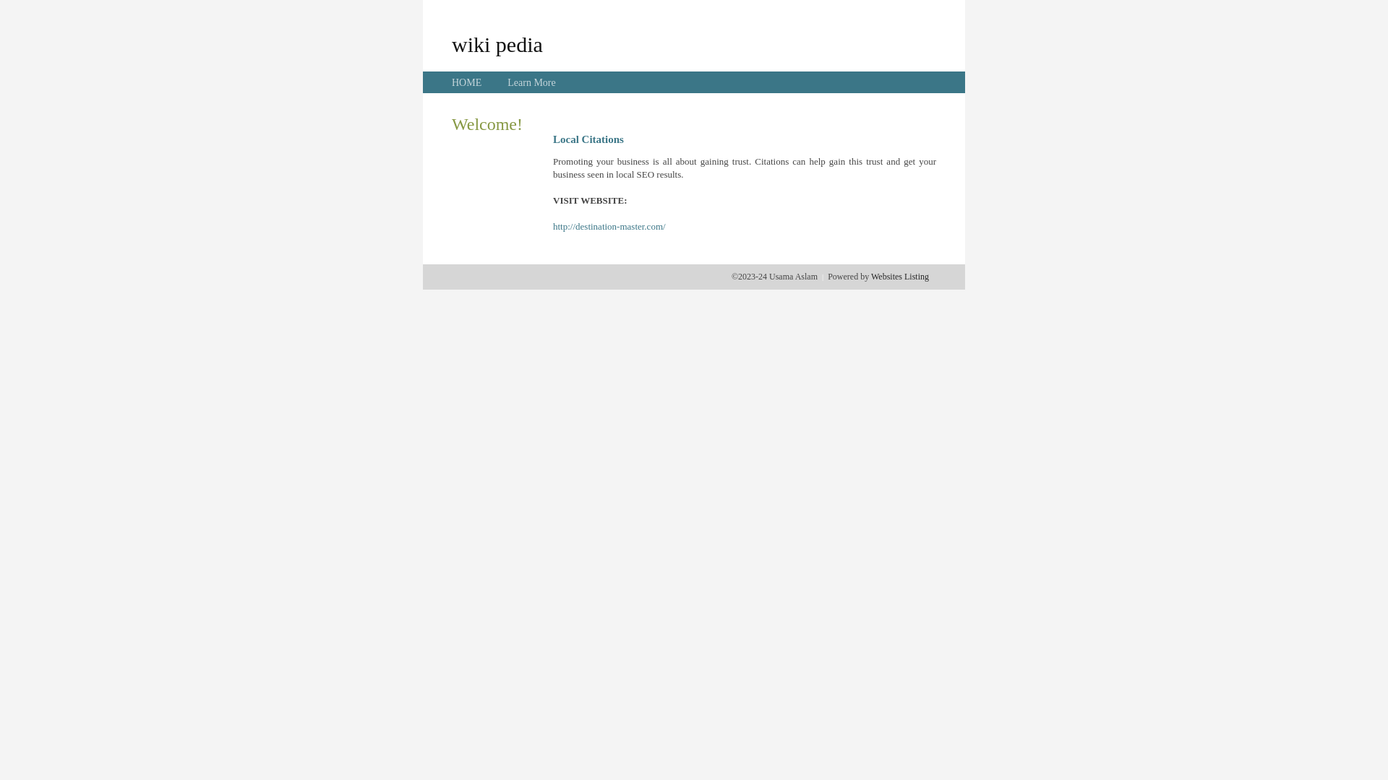 The height and width of the screenshot is (780, 1388). I want to click on wiki pedia, so click(497, 44).